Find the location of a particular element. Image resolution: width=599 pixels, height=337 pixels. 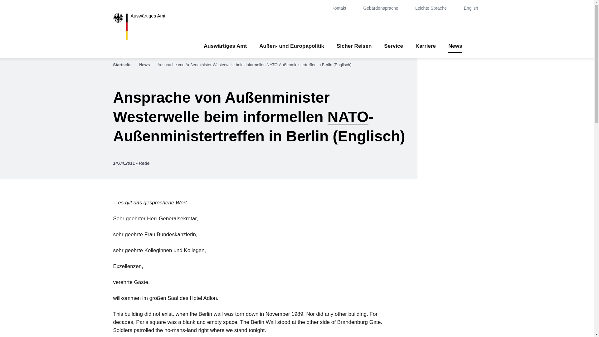

English is located at coordinates (472, 8).